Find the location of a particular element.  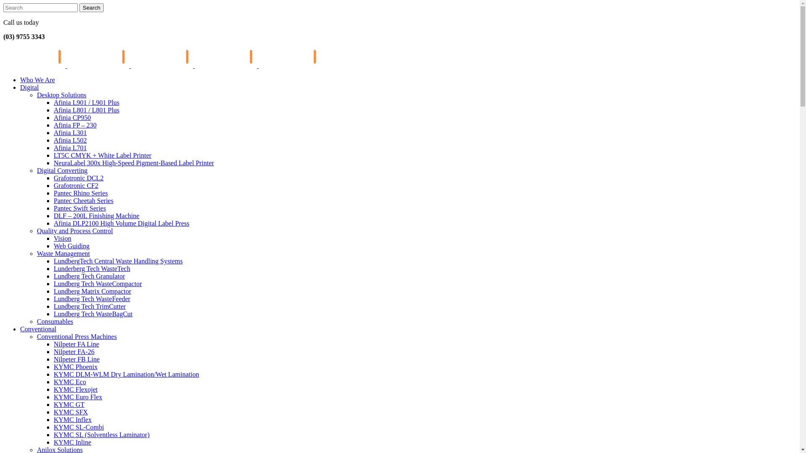

Quality and Process Control is located at coordinates (75, 231).